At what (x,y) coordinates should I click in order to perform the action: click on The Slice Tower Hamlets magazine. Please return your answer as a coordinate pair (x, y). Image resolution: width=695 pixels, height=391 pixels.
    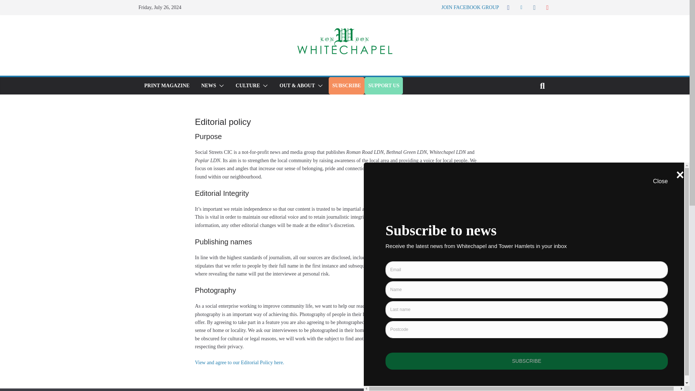
    Looking at the image, I should click on (167, 85).